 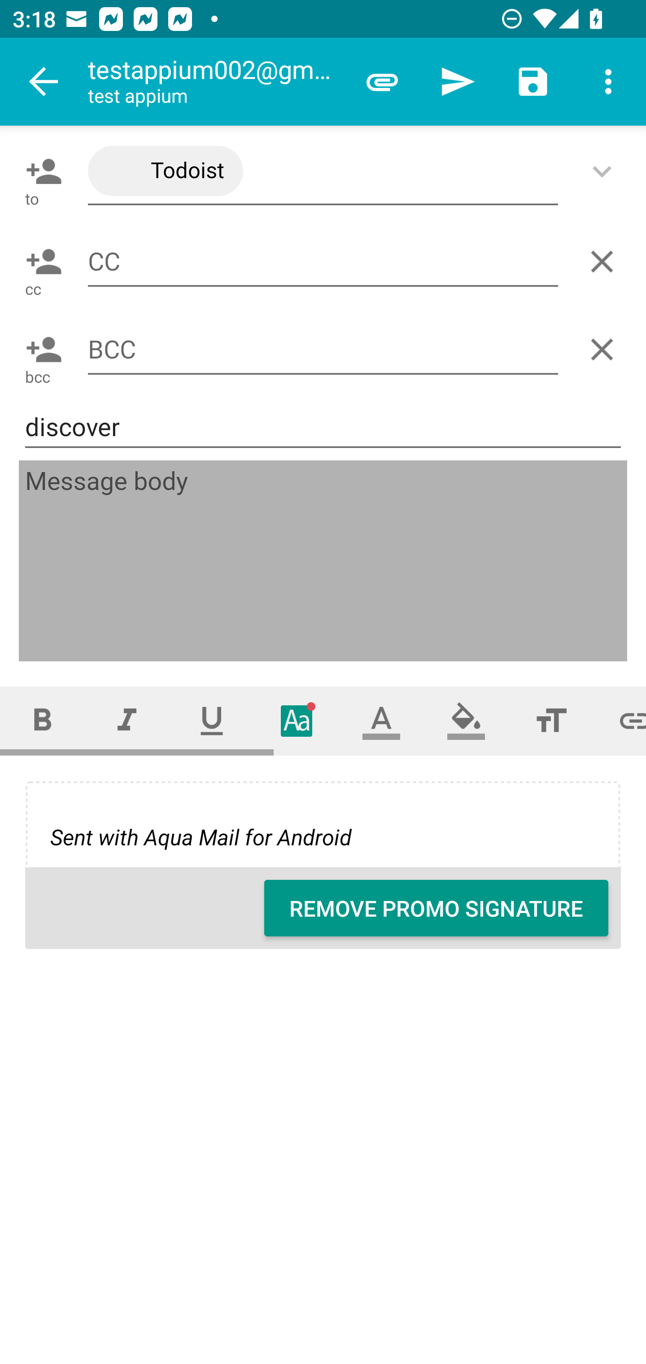 I want to click on Font size, so click(x=551, y=721).